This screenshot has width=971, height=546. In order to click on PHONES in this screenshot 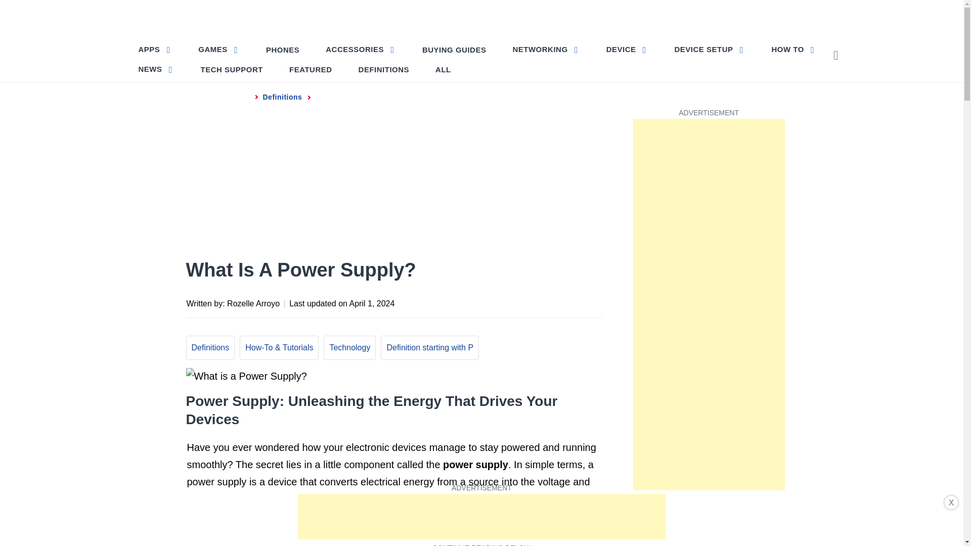, I will do `click(283, 50)`.